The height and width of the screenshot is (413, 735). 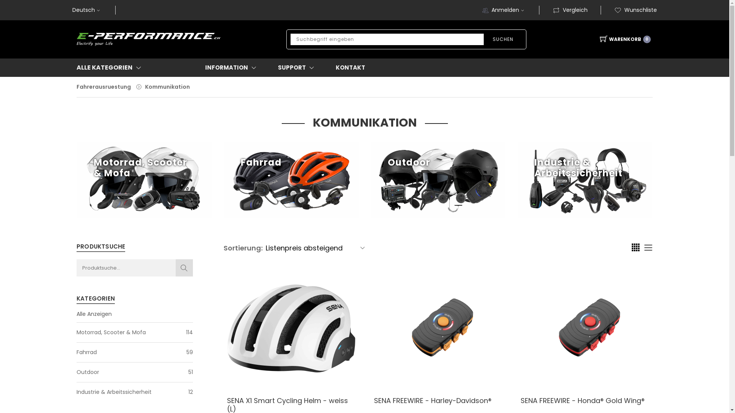 I want to click on Motorrad, Scooter & Mofa, so click(x=144, y=180).